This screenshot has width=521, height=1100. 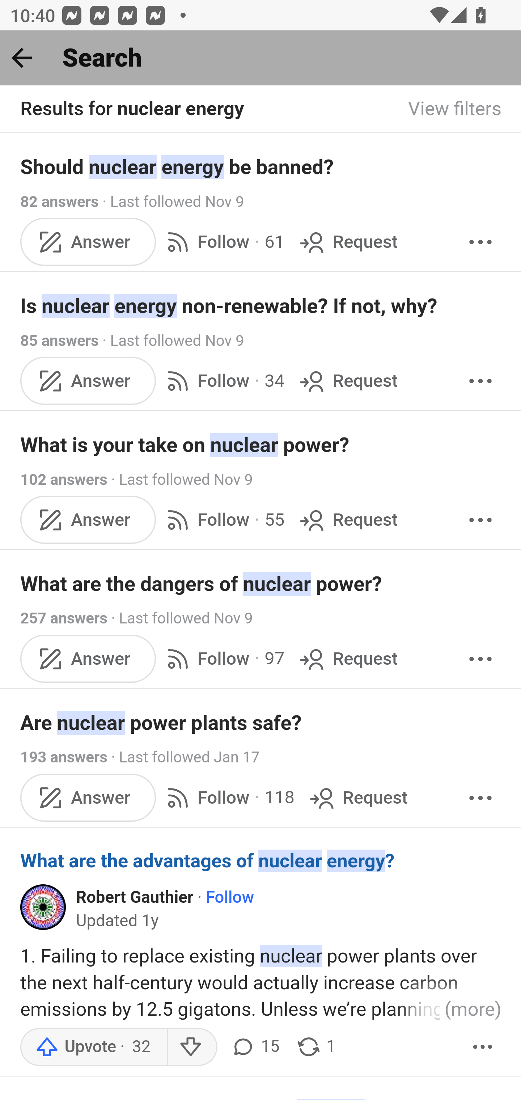 I want to click on Downvote, so click(x=192, y=1047).